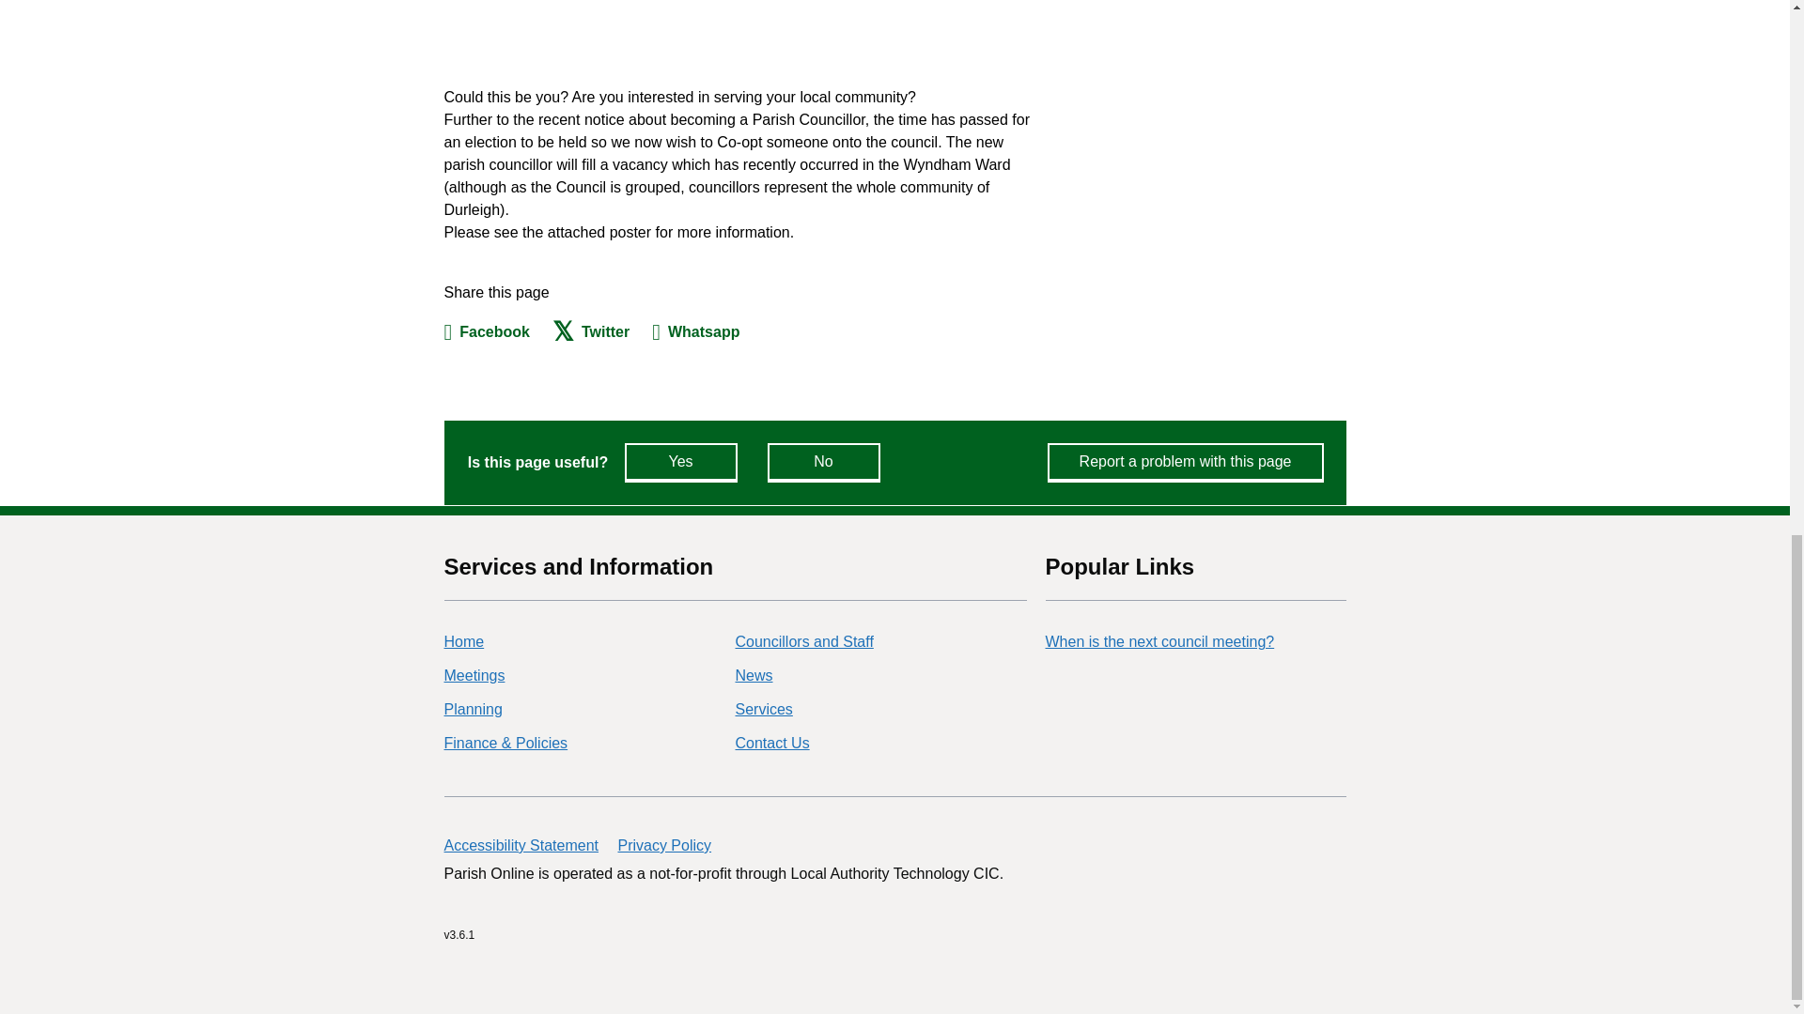 This screenshot has height=1014, width=1804. What do you see at coordinates (680, 462) in the screenshot?
I see `Yes` at bounding box center [680, 462].